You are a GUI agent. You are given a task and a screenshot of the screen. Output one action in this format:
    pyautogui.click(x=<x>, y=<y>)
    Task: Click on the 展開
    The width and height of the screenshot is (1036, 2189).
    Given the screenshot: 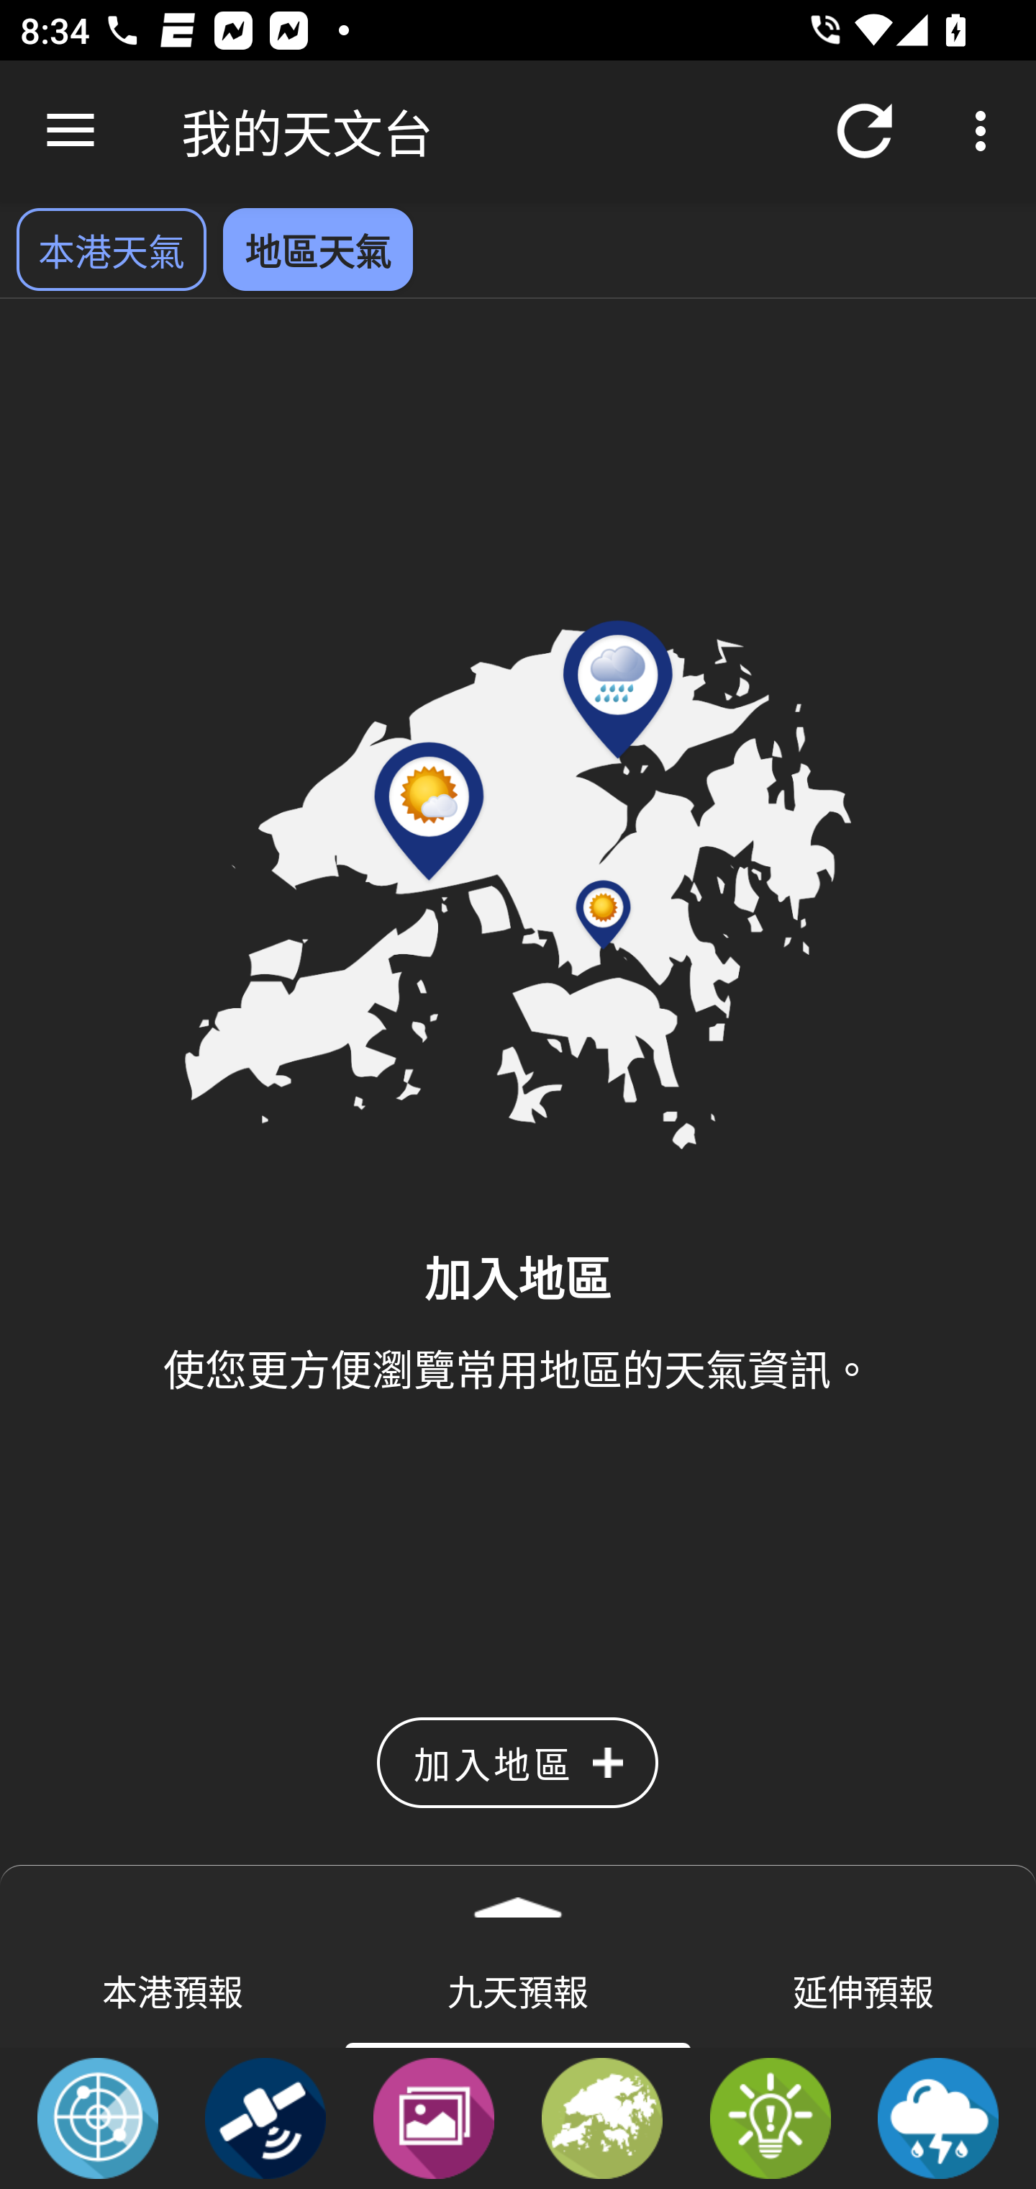 What is the action you would take?
    pyautogui.click(x=518, y=1898)
    